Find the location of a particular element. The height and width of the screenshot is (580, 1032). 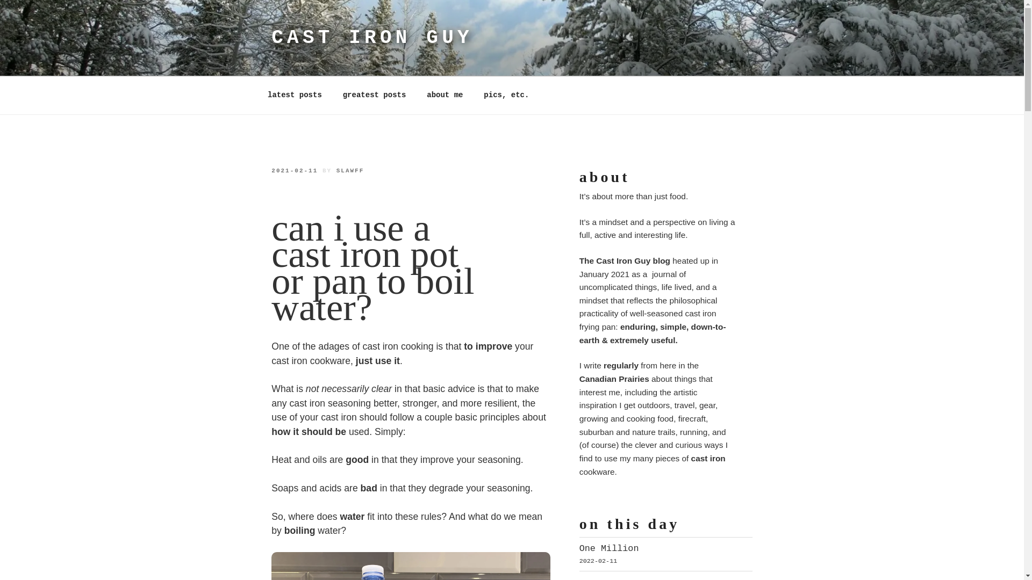

One Million is located at coordinates (608, 548).